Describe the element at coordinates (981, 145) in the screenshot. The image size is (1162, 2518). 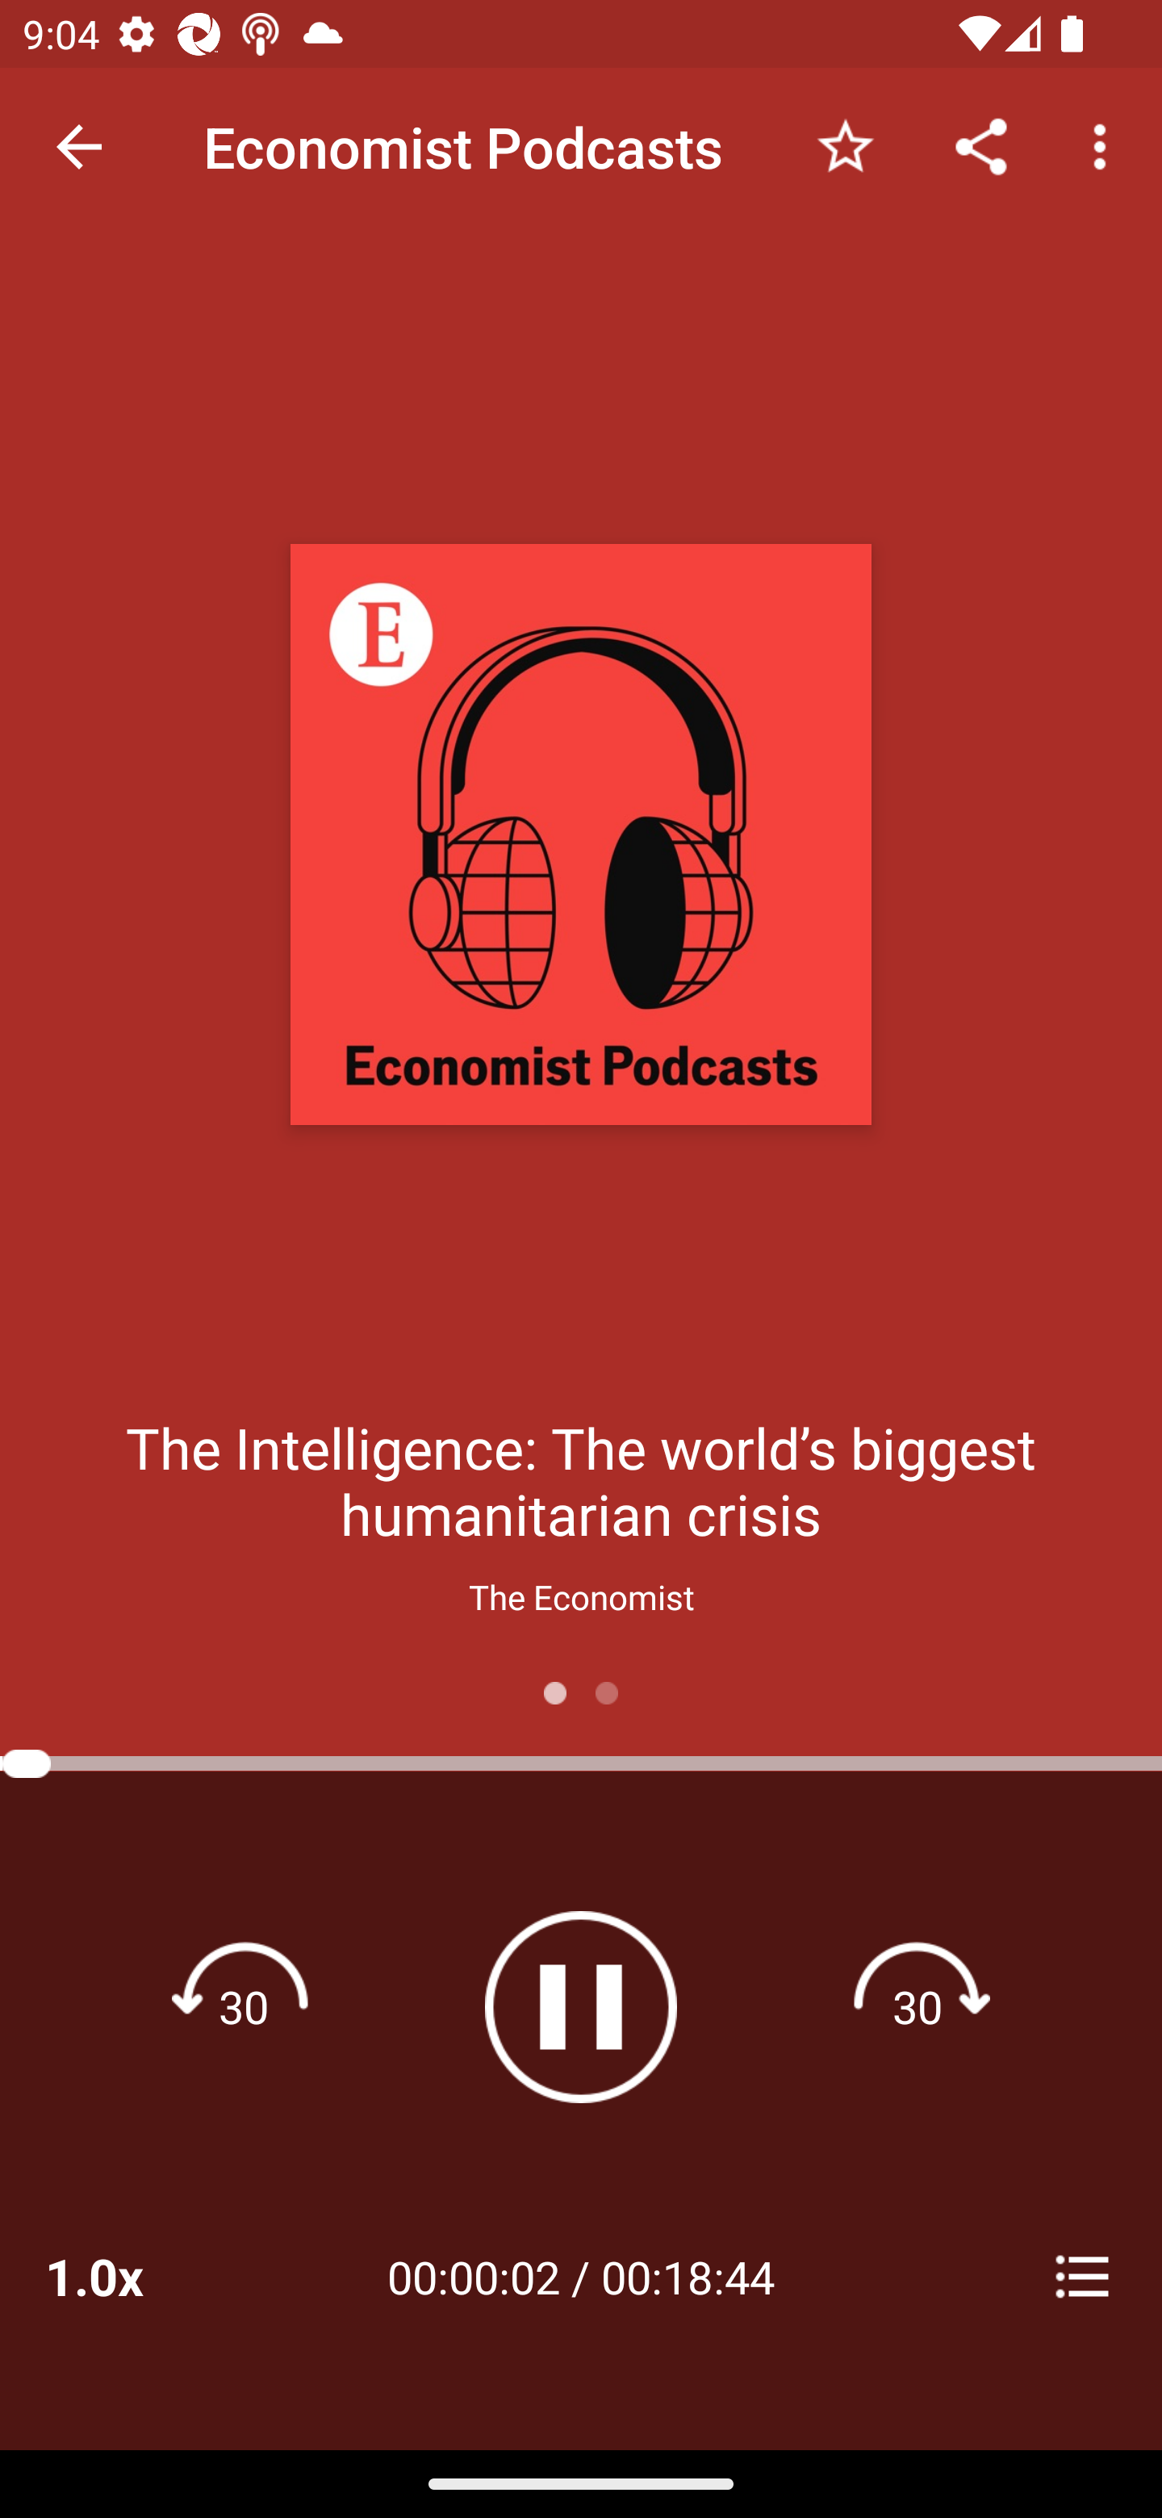
I see `Share...` at that location.